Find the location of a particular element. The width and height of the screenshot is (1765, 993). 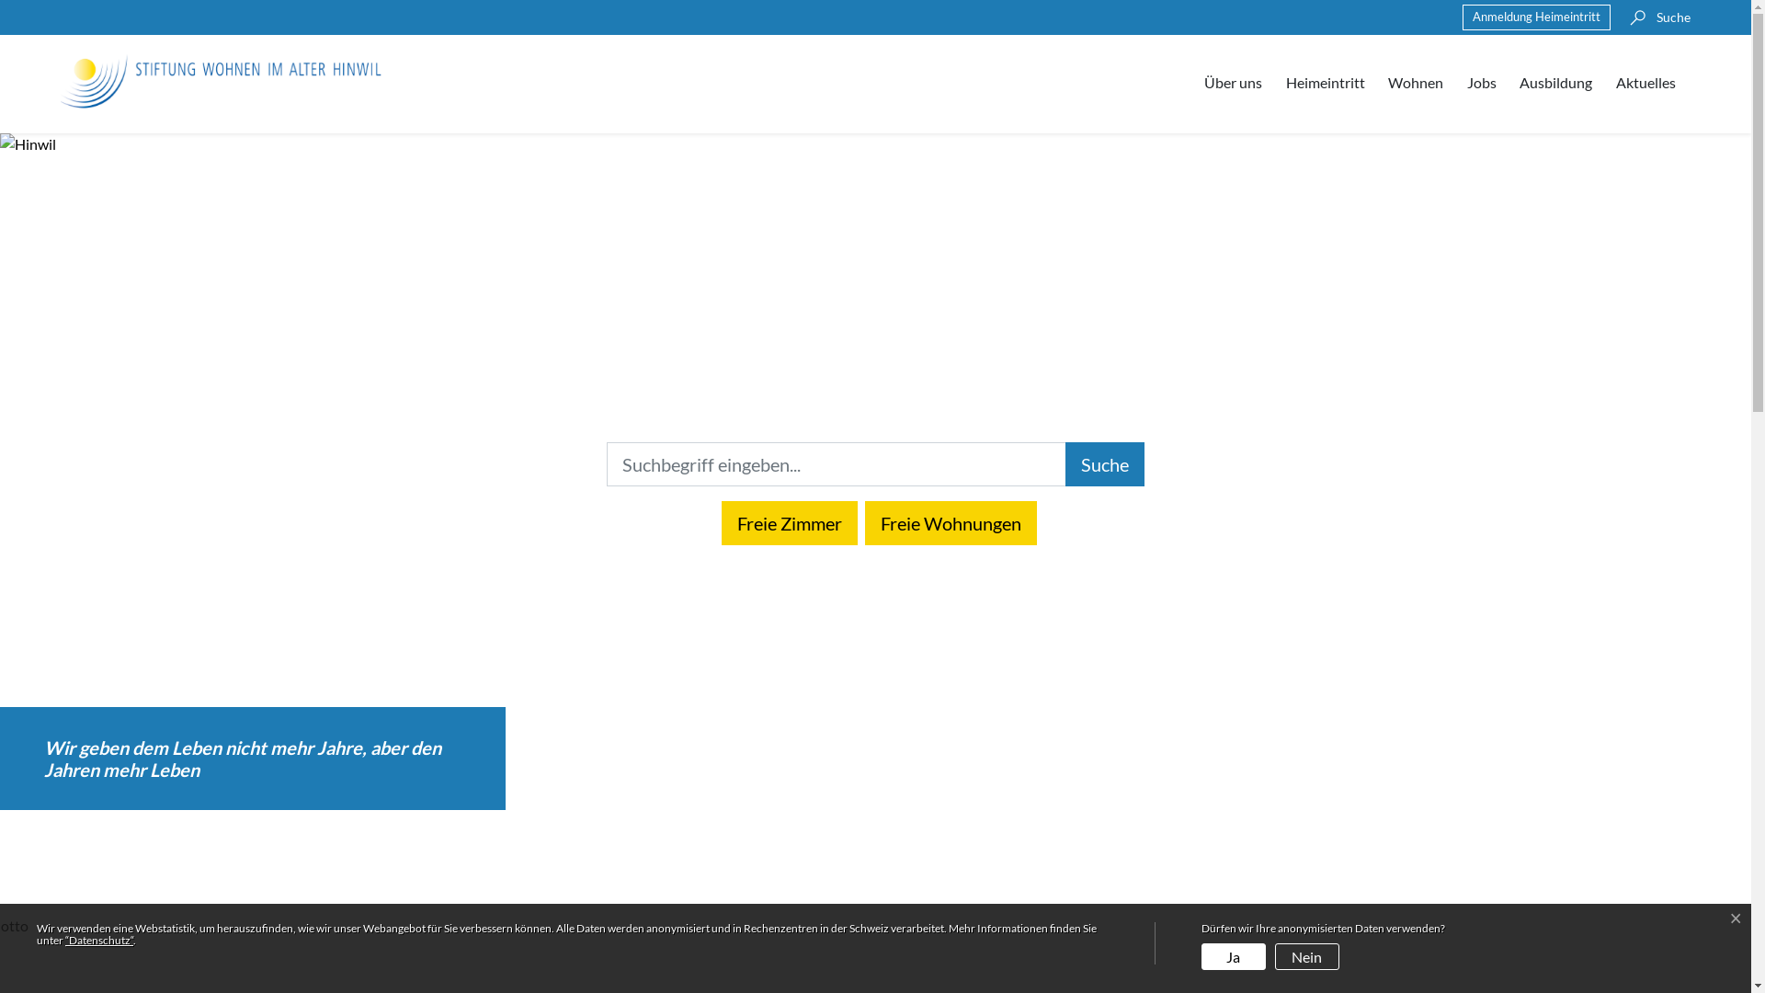

Jobs is located at coordinates (1482, 83).